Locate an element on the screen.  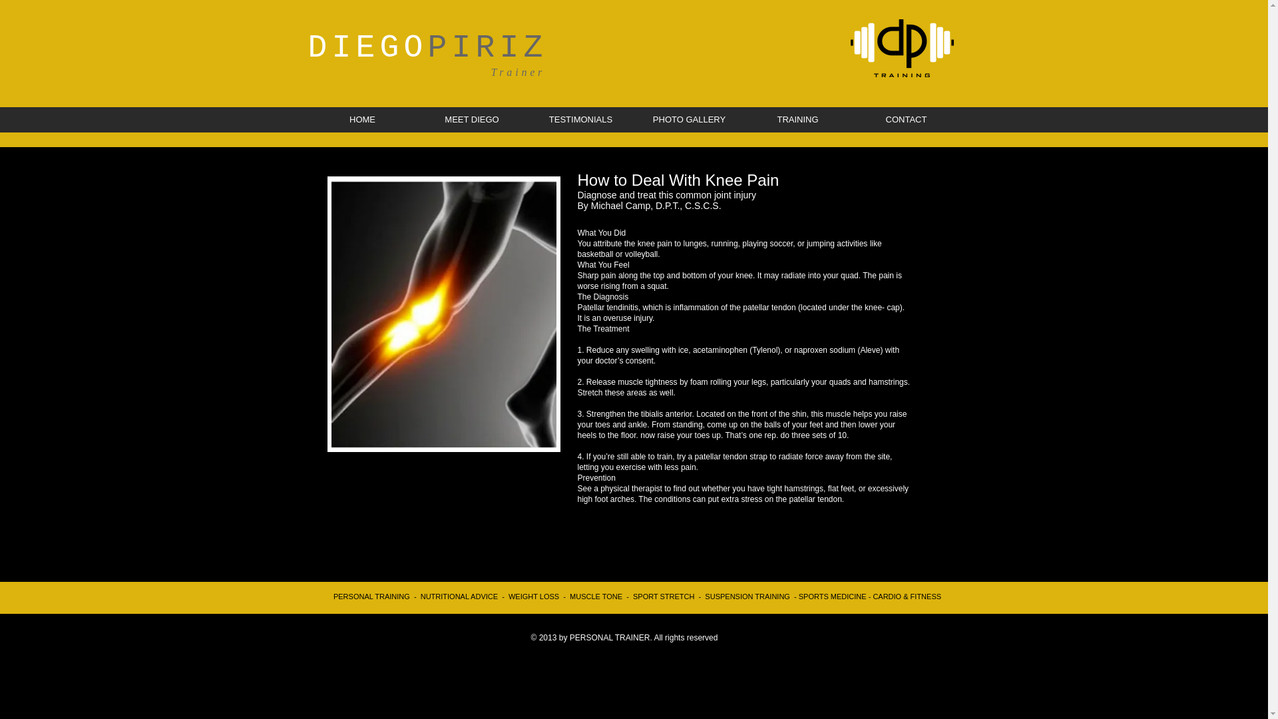
DIEGOPIRIZ is located at coordinates (427, 51).